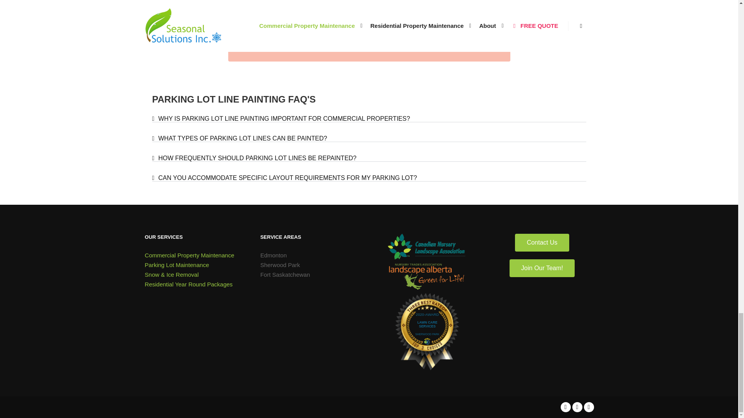 The height and width of the screenshot is (418, 744). What do you see at coordinates (195, 284) in the screenshot?
I see `Residential Year Round Packages` at bounding box center [195, 284].